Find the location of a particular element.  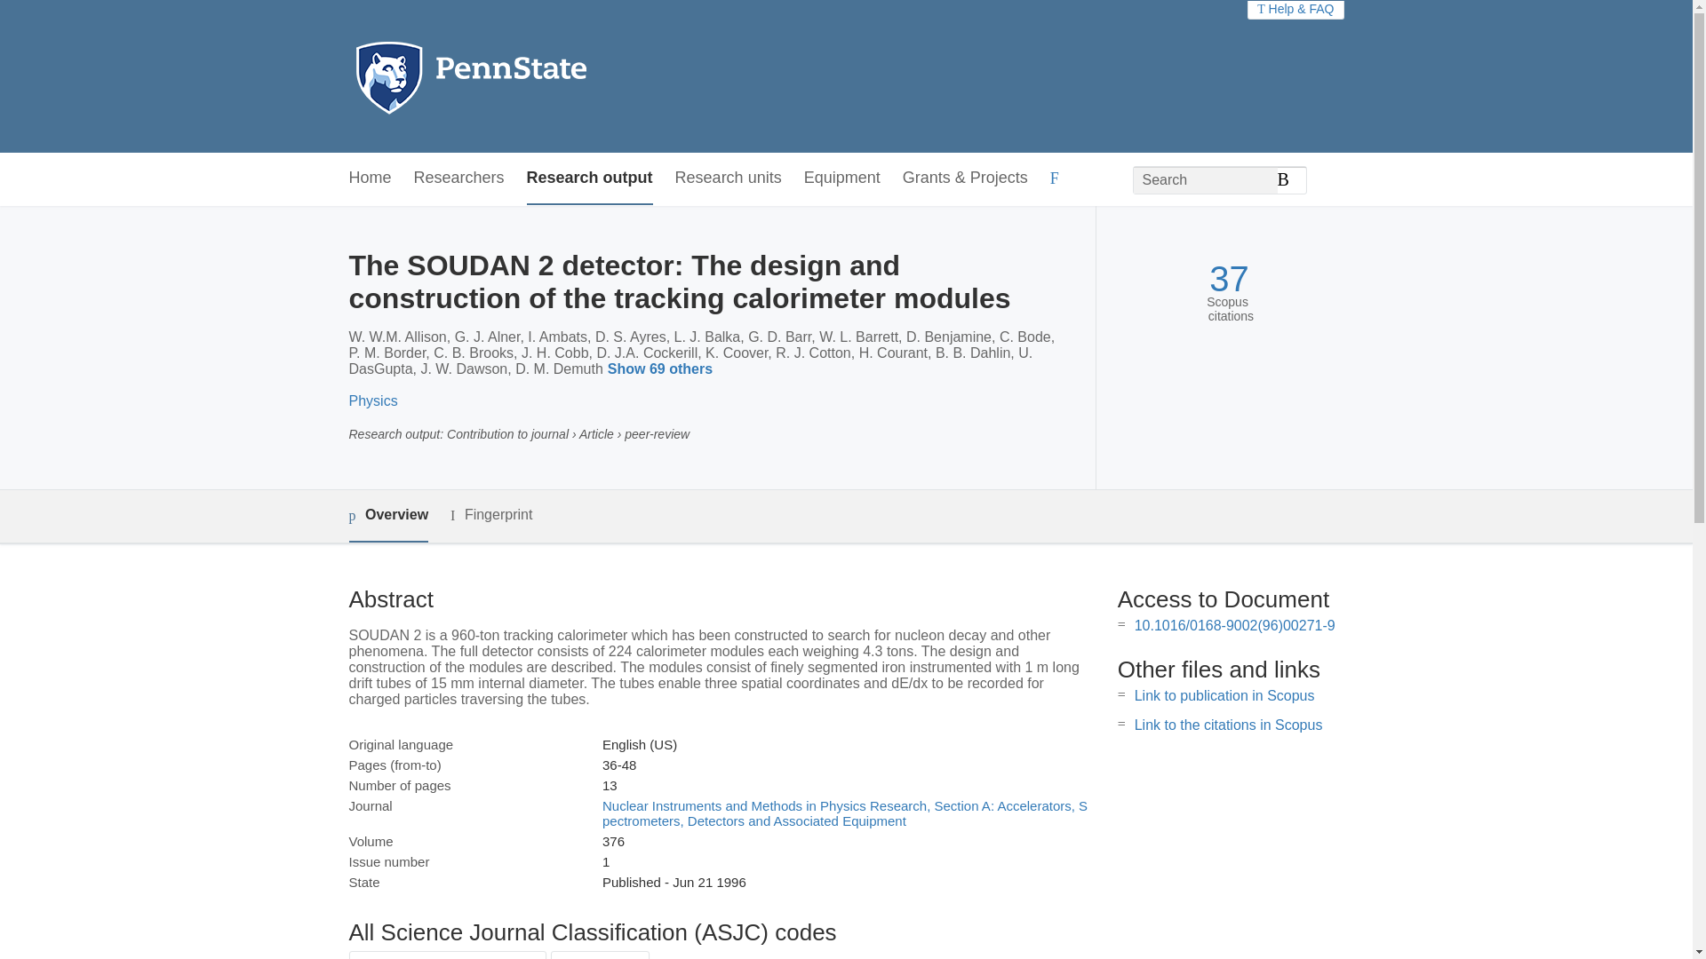

Penn State Home is located at coordinates (547, 76).